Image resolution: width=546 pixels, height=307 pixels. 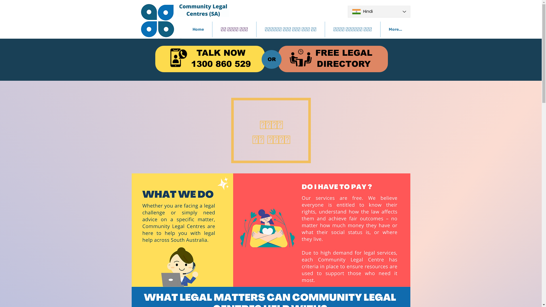 What do you see at coordinates (221, 59) in the screenshot?
I see `TALK NOW
1300 860 529` at bounding box center [221, 59].